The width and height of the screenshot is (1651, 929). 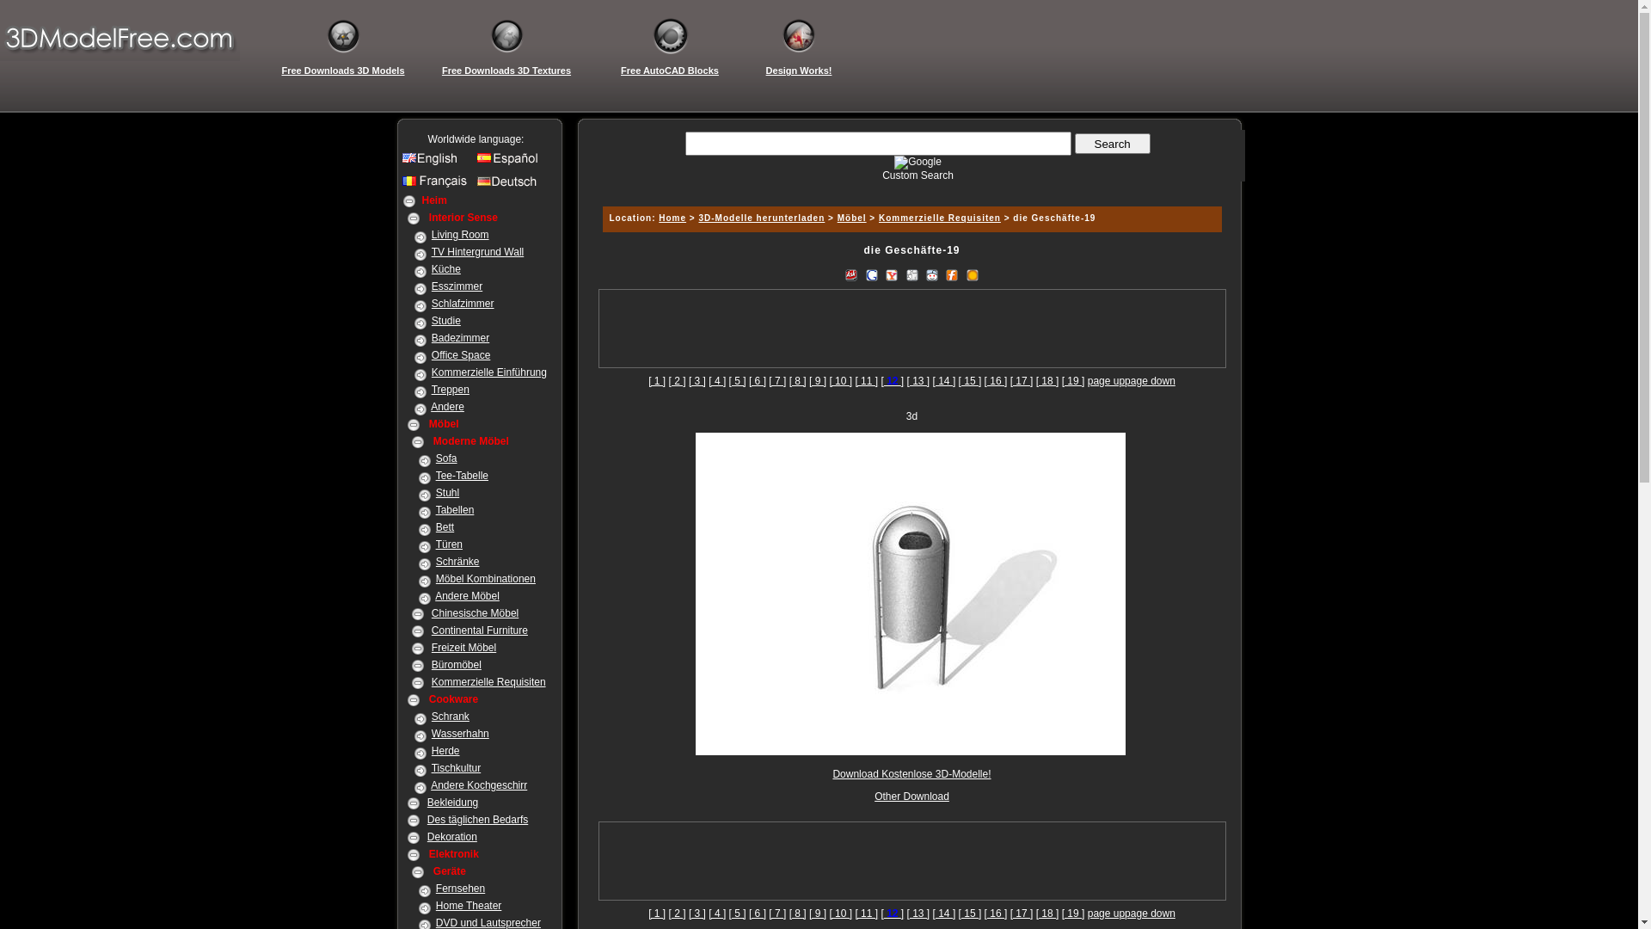 I want to click on [ 7 ], so click(x=777, y=381).